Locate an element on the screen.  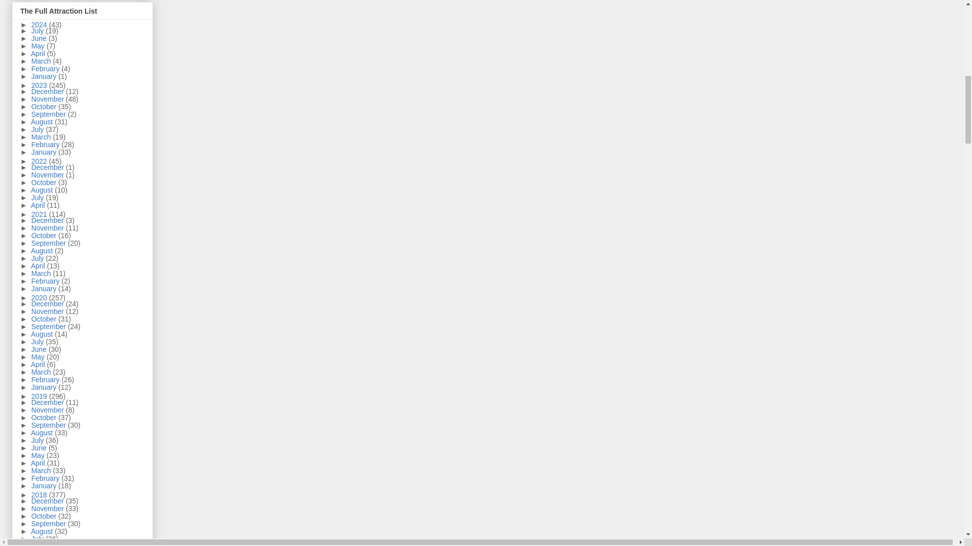
February is located at coordinates (47, 69).